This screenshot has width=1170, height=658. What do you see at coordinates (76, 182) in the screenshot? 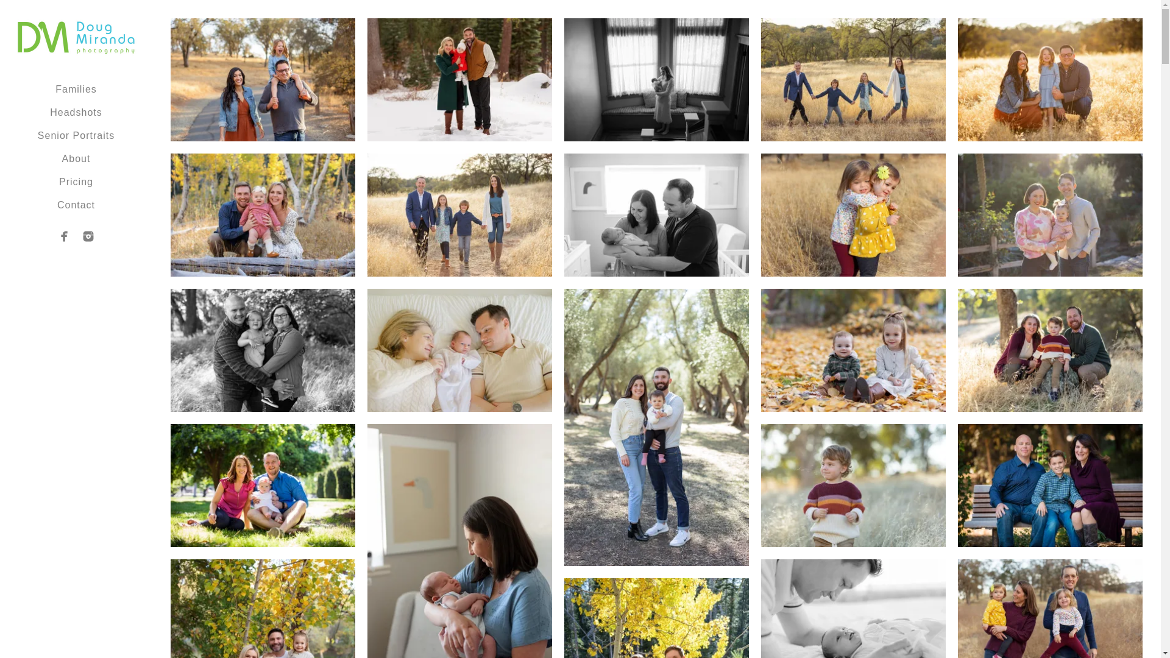
I see `Pricing` at bounding box center [76, 182].